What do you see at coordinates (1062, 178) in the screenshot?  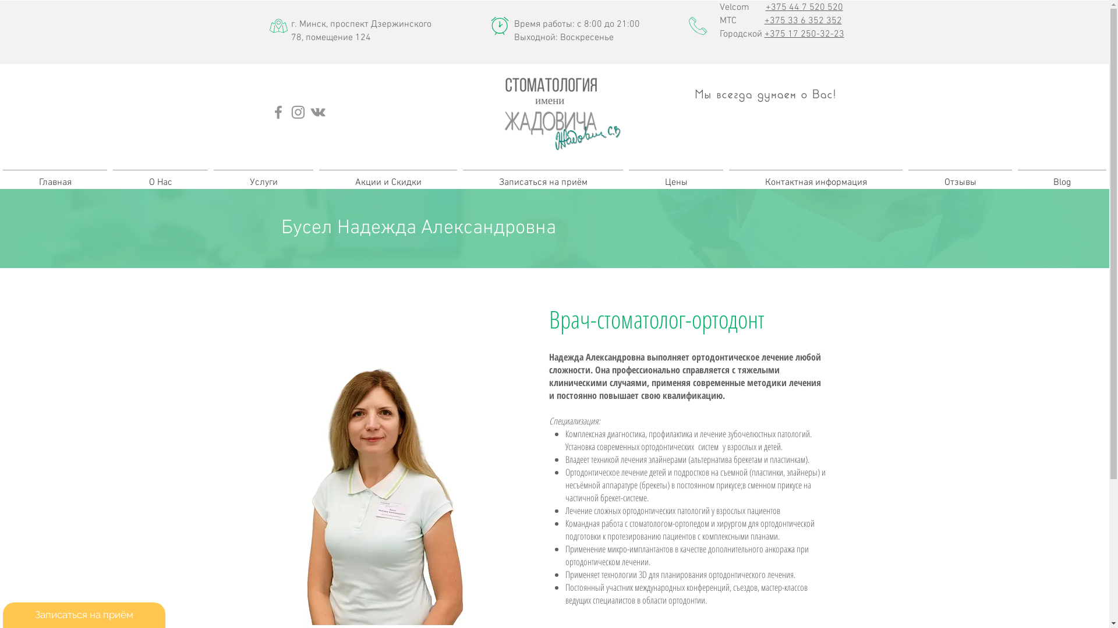 I see `Blog` at bounding box center [1062, 178].